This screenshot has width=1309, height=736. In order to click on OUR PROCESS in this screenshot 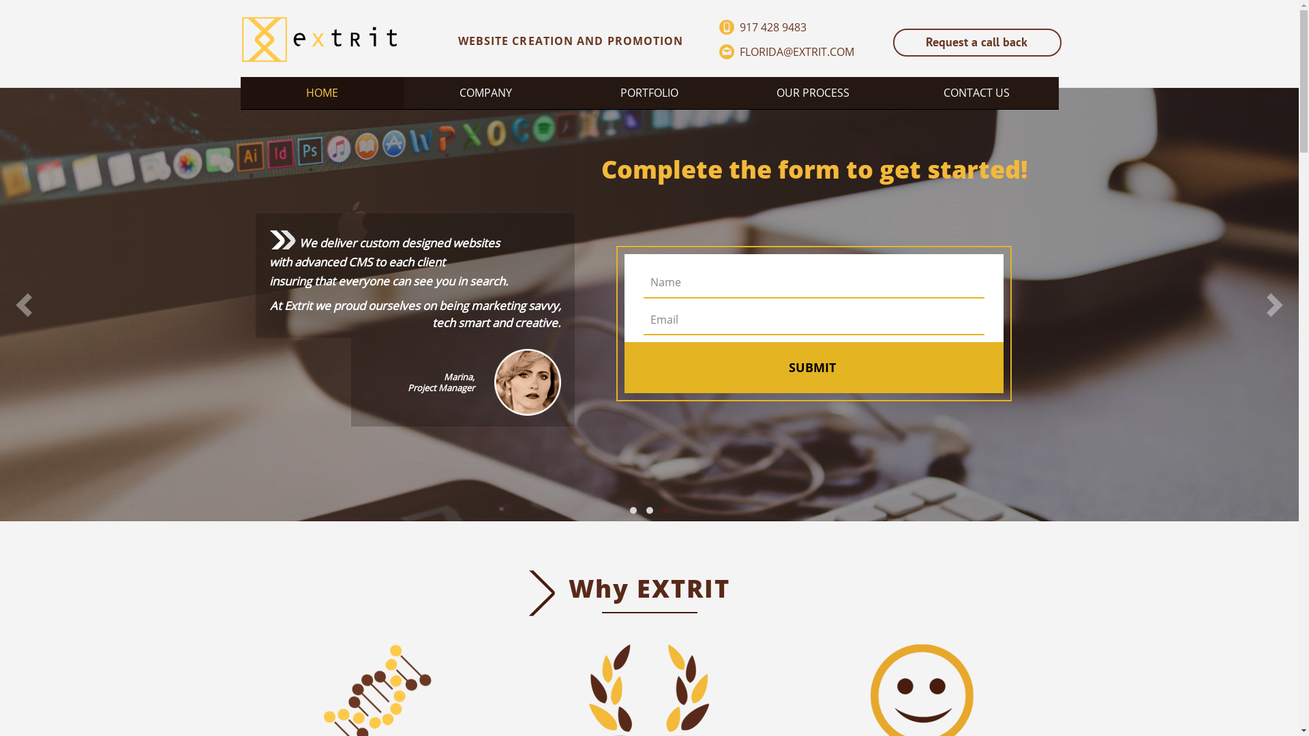, I will do `click(813, 93)`.